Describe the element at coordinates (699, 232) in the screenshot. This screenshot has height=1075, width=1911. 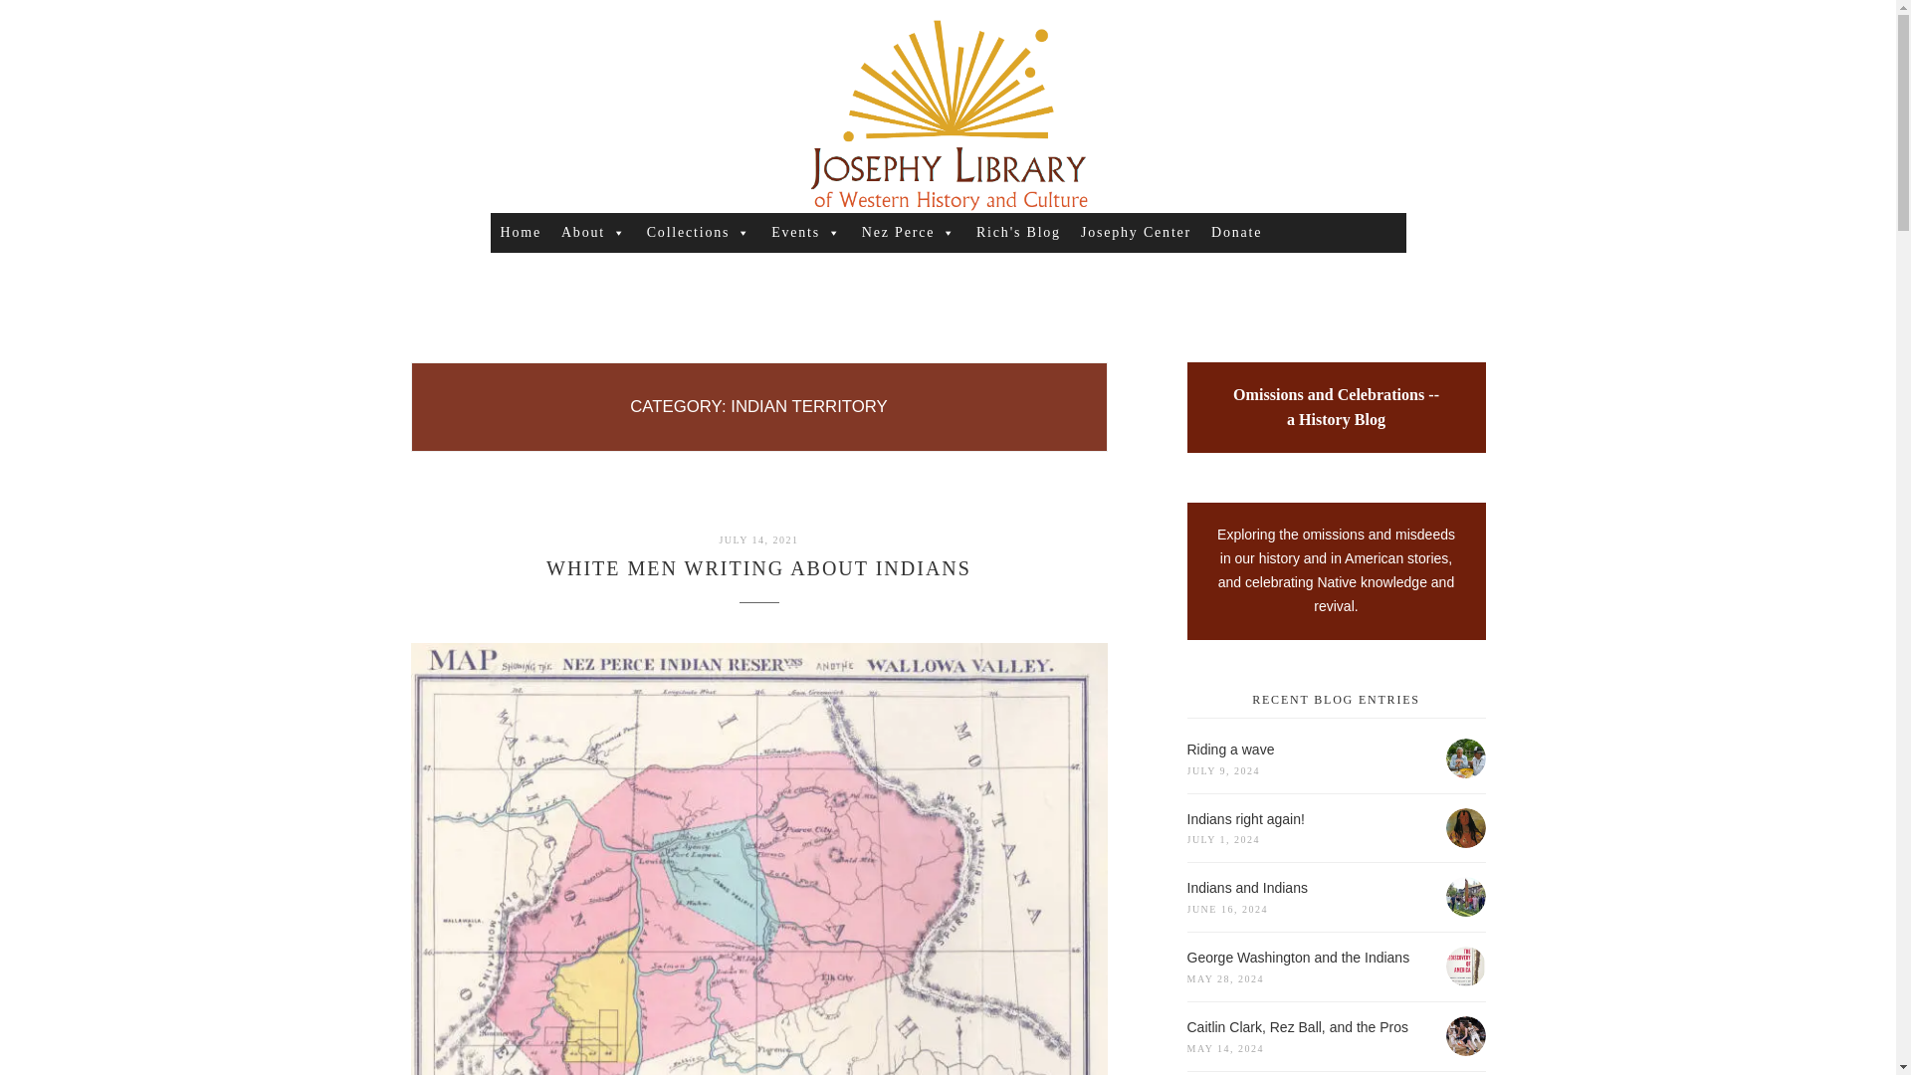
I see `Josephy Center` at that location.